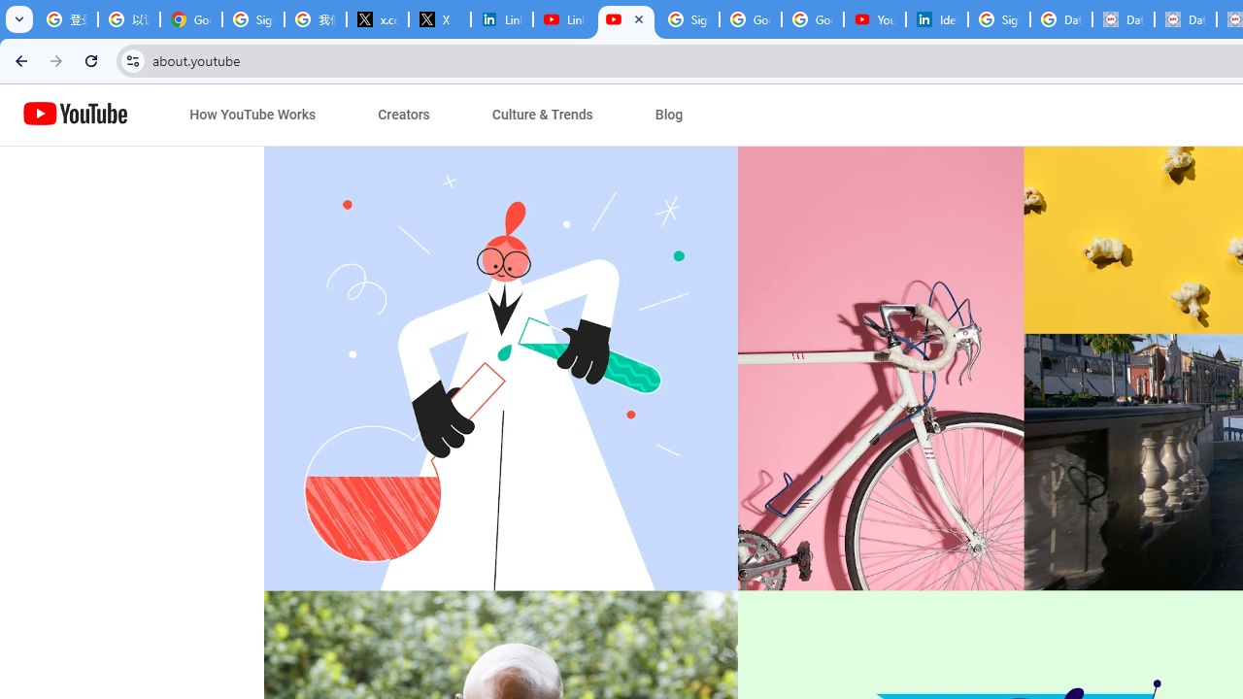  I want to click on Sign in - Google Accounts, so click(253, 19).